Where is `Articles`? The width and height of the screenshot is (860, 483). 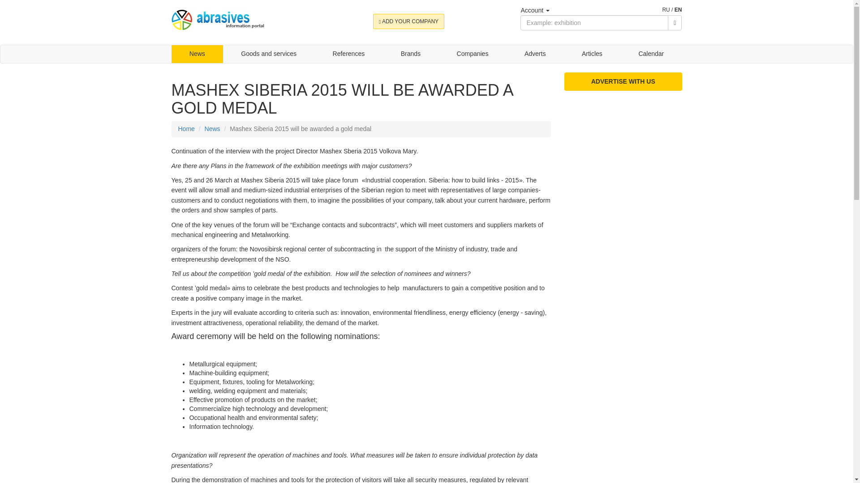 Articles is located at coordinates (592, 54).